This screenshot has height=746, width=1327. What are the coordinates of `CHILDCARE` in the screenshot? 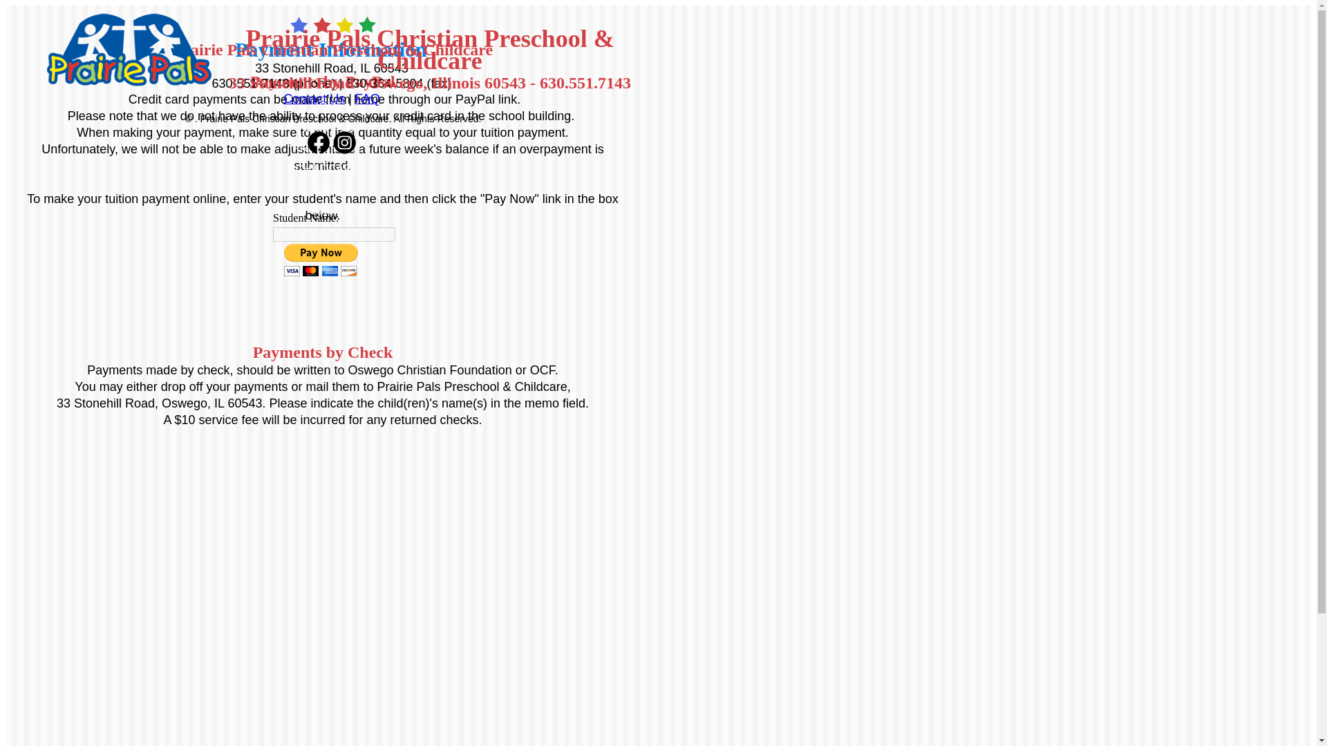 It's located at (326, 169).